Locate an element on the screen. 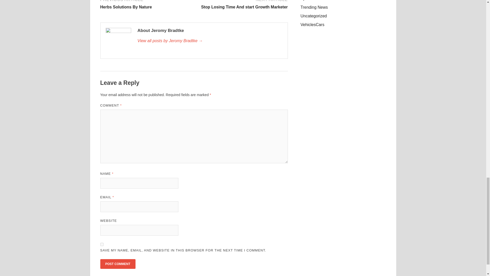 This screenshot has height=276, width=490. Post Comment is located at coordinates (102, 244).